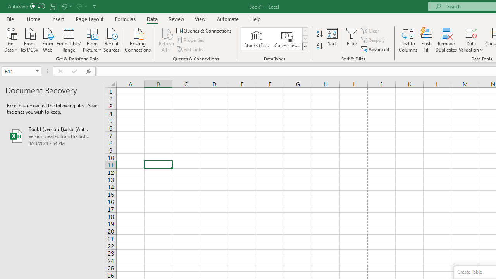  I want to click on Book1 (version 1).xlsb  [AutoRecovered], so click(53, 136).